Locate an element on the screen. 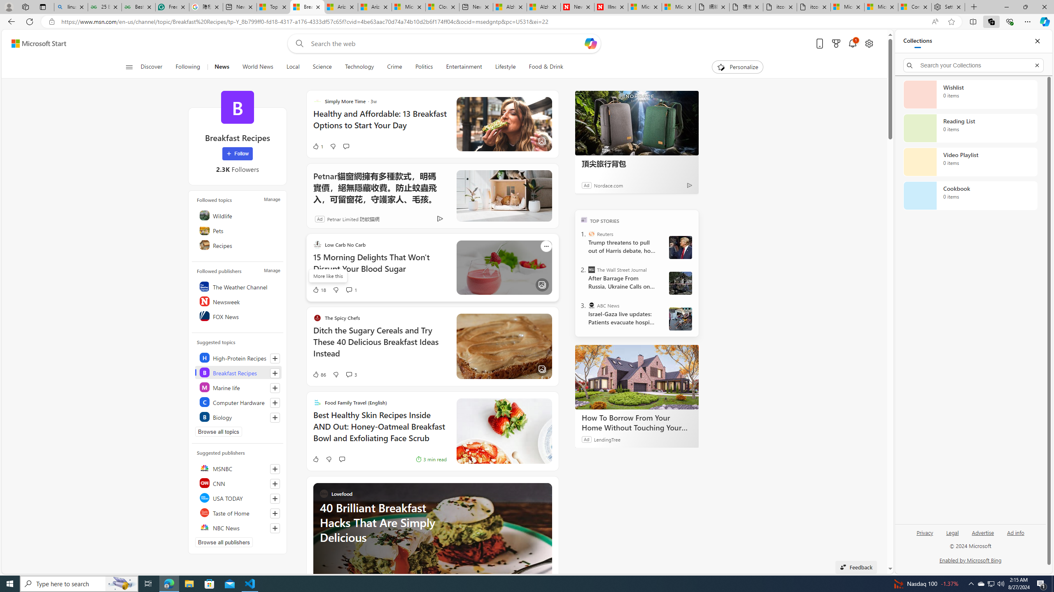  TOP is located at coordinates (584, 219).